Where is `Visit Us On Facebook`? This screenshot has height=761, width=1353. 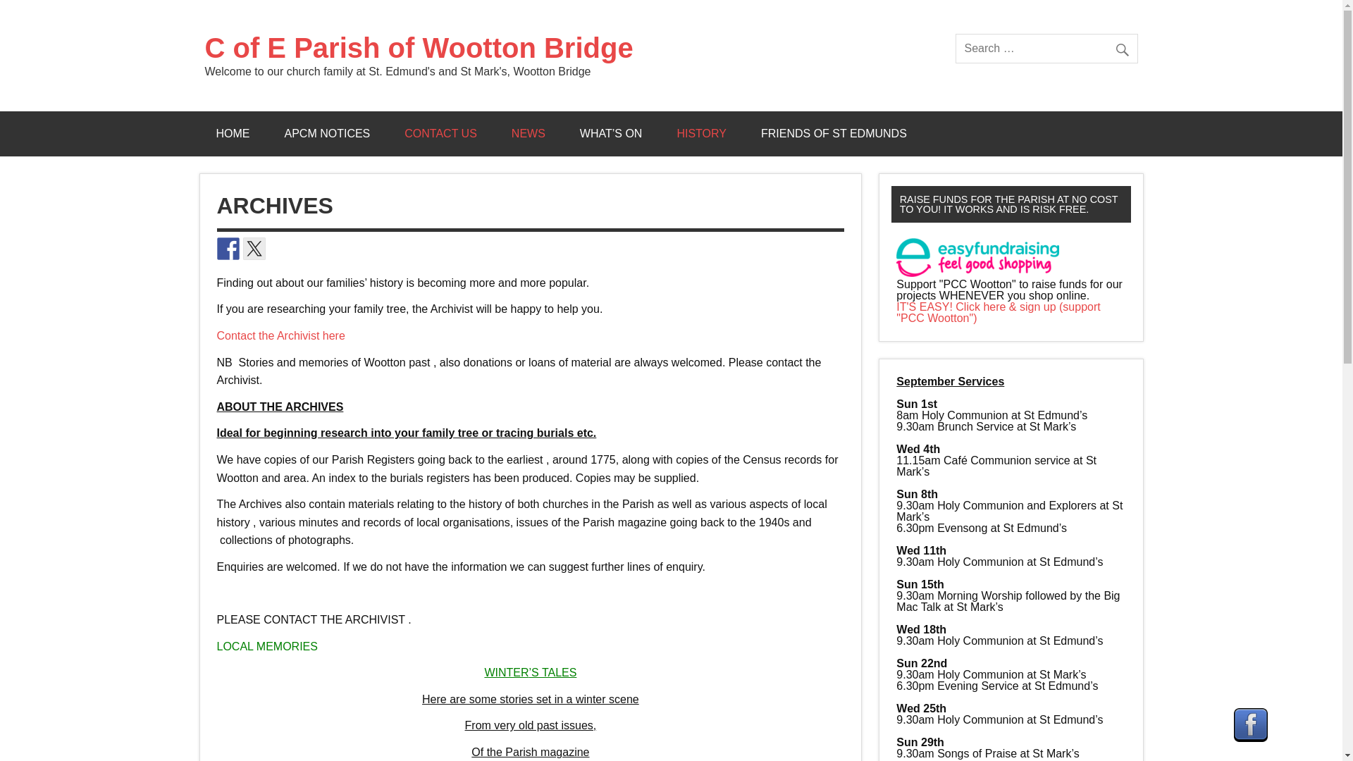 Visit Us On Facebook is located at coordinates (1250, 738).